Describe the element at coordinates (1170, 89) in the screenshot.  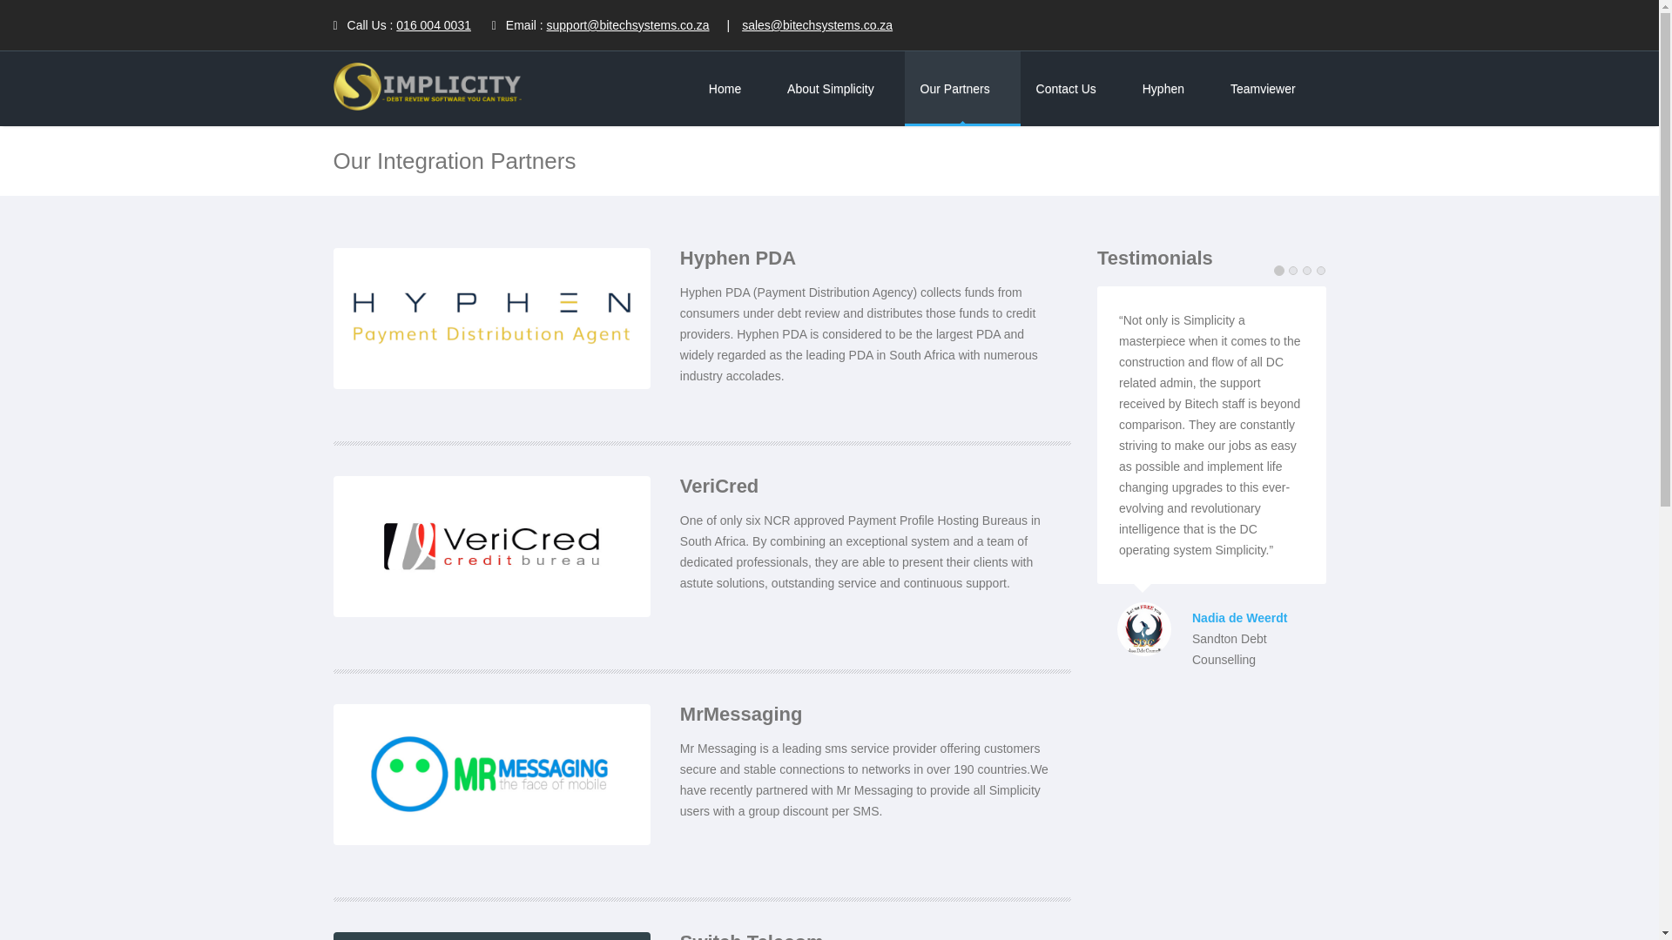
I see `Hyphen` at that location.